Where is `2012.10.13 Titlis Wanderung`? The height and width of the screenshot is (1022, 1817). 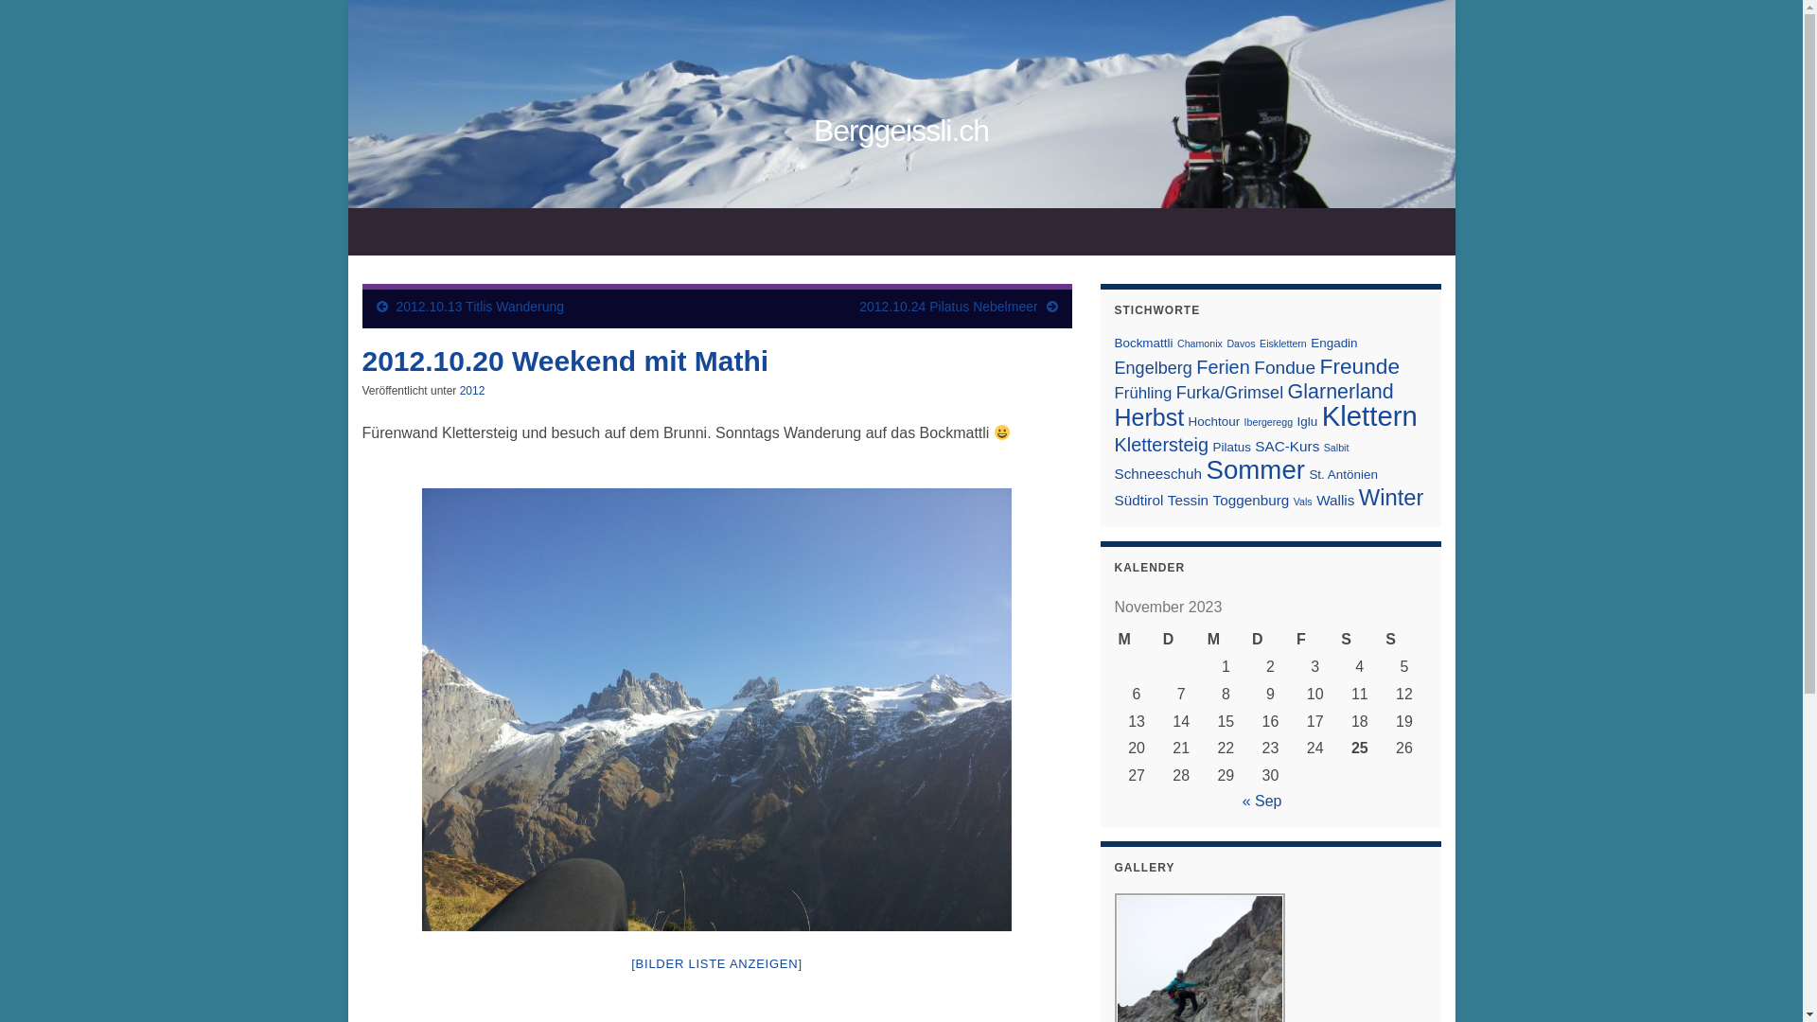 2012.10.13 Titlis Wanderung is located at coordinates (480, 307).